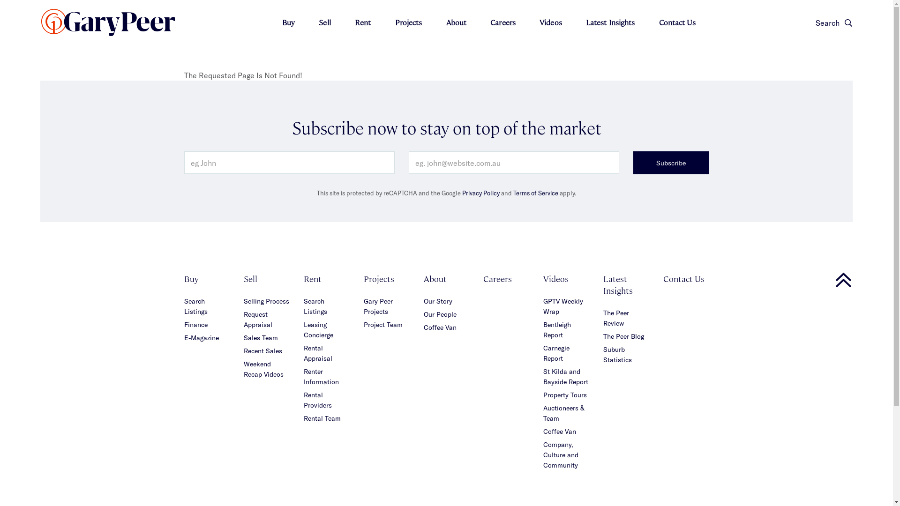 This screenshot has height=506, width=900. I want to click on Carnegie Report, so click(556, 353).